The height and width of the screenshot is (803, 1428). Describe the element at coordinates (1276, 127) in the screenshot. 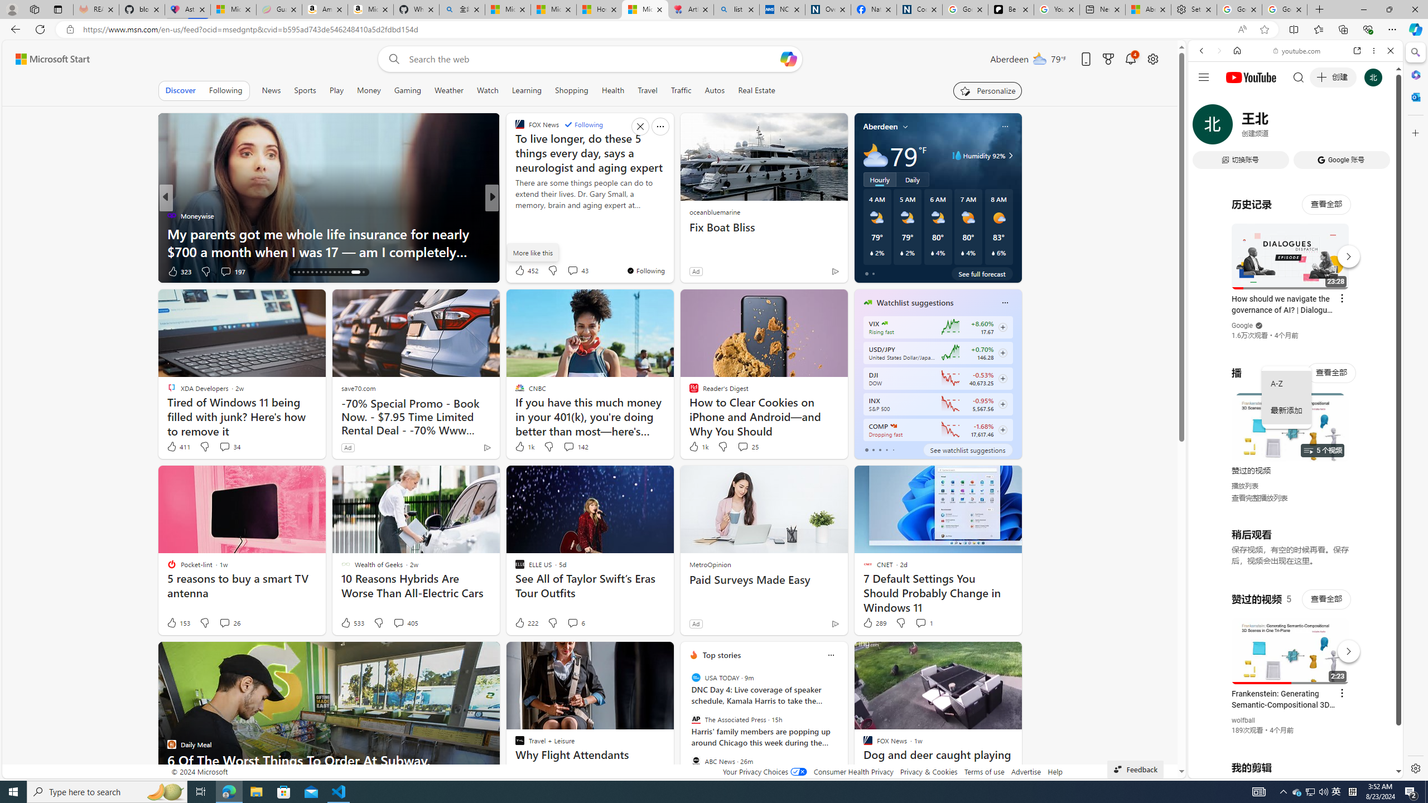

I see `Search Filter, VIDEOS` at that location.